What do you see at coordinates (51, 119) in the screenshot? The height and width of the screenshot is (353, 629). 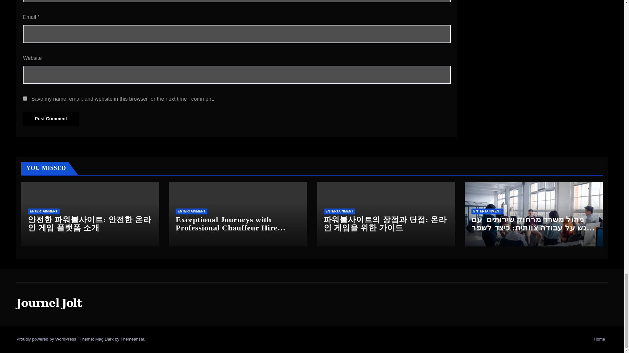 I see `Post Comment` at bounding box center [51, 119].